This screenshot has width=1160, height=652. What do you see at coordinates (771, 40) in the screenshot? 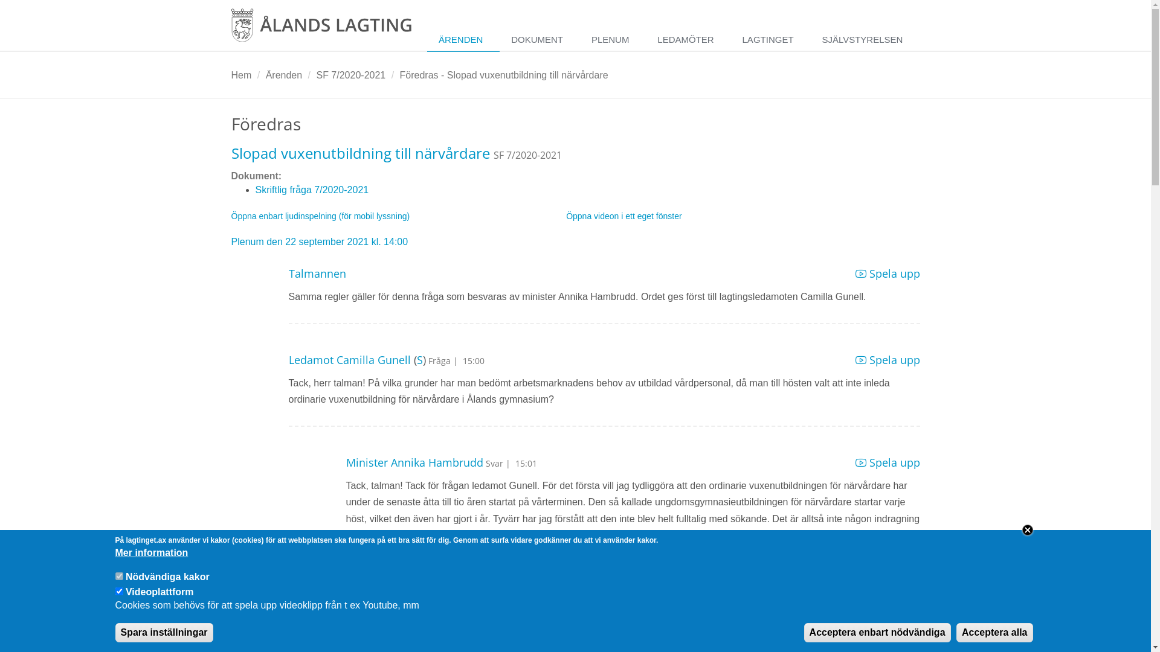
I see `LAGTINGET` at bounding box center [771, 40].